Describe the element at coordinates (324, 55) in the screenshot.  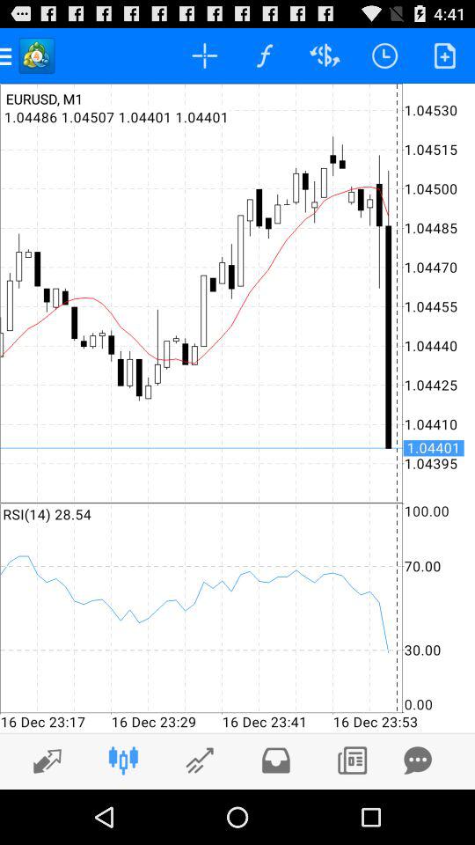
I see `select the symbol which has  symbol in it` at that location.